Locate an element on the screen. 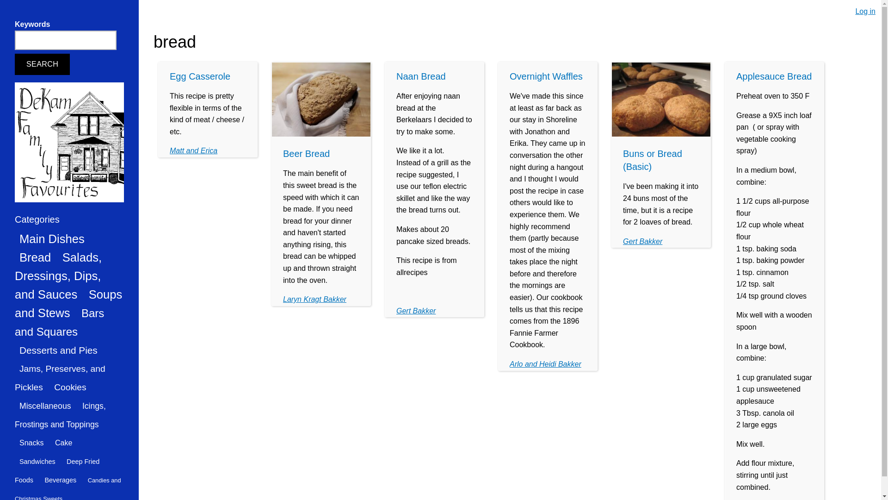 Image resolution: width=888 pixels, height=500 pixels. Candies and Christmas Sweets is located at coordinates (68, 487).